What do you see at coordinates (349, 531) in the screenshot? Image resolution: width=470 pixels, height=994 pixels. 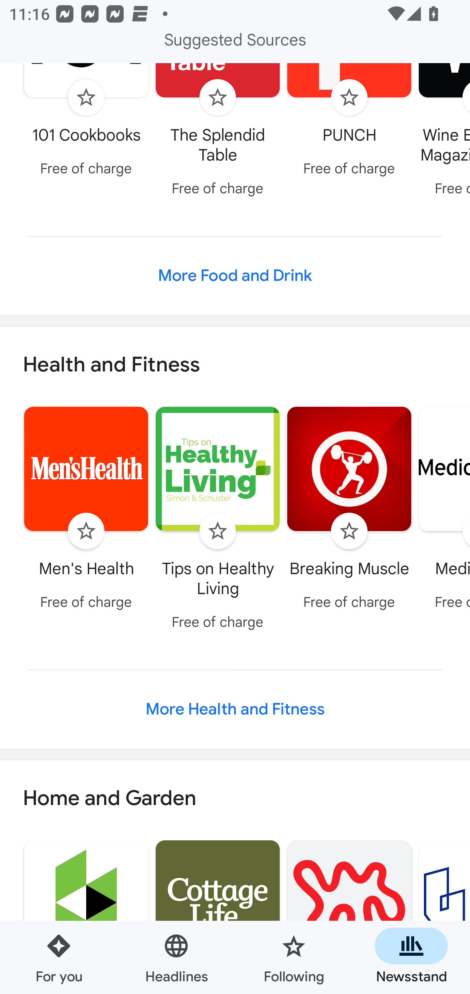 I see `Follow` at bounding box center [349, 531].